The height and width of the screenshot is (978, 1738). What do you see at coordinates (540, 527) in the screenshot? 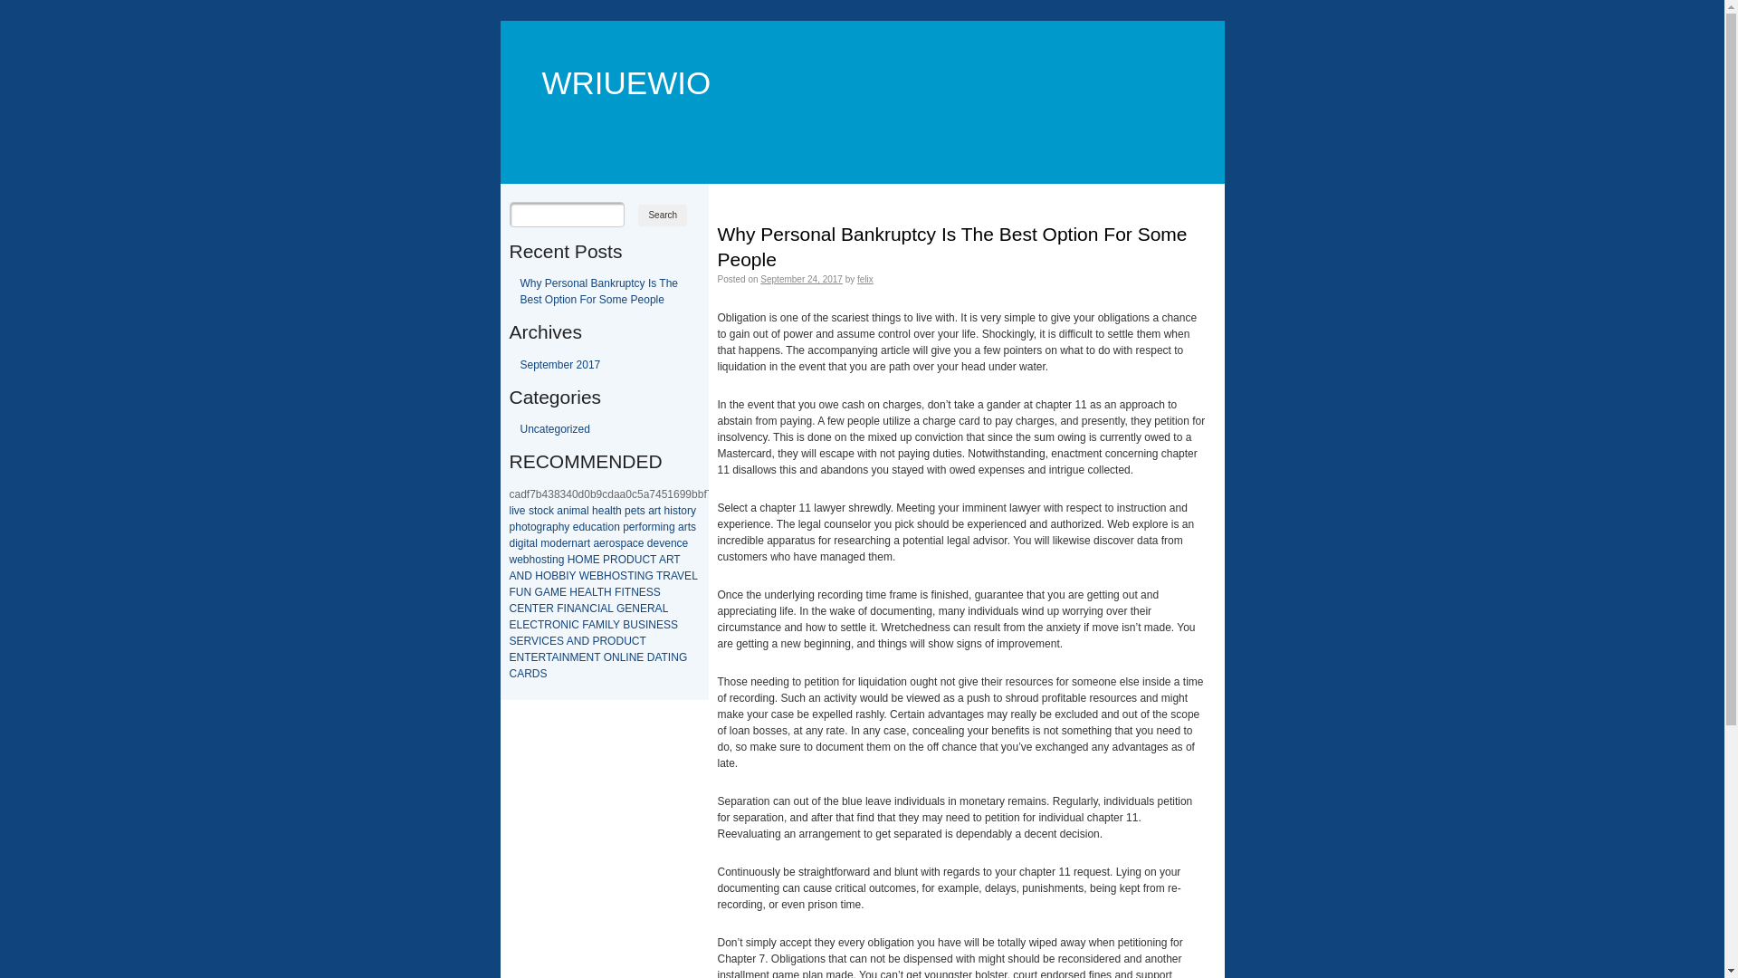
I see `g` at bounding box center [540, 527].